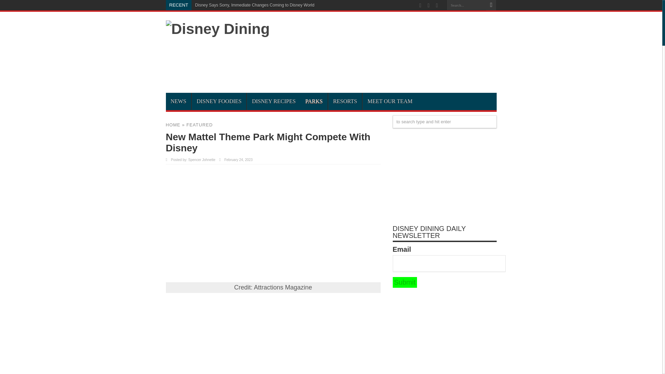 The width and height of the screenshot is (665, 374). What do you see at coordinates (345, 101) in the screenshot?
I see `RESORTS` at bounding box center [345, 101].